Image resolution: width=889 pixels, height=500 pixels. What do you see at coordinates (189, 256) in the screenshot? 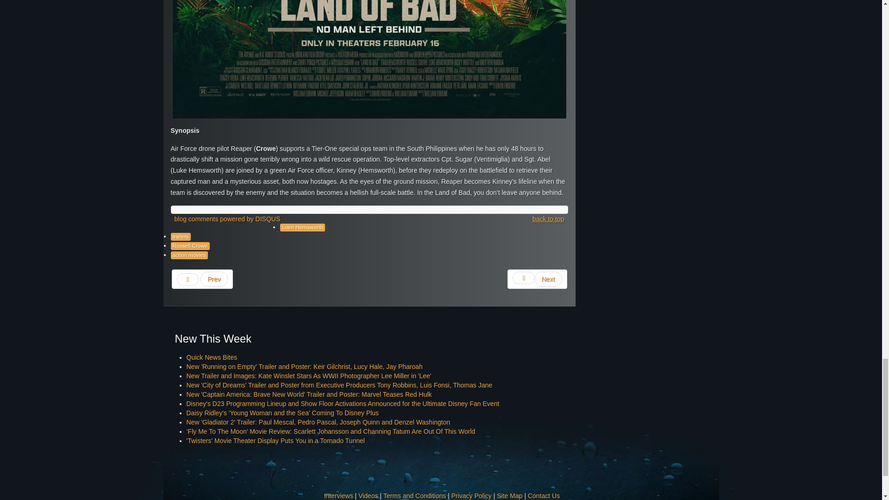
I see `action movies` at bounding box center [189, 256].